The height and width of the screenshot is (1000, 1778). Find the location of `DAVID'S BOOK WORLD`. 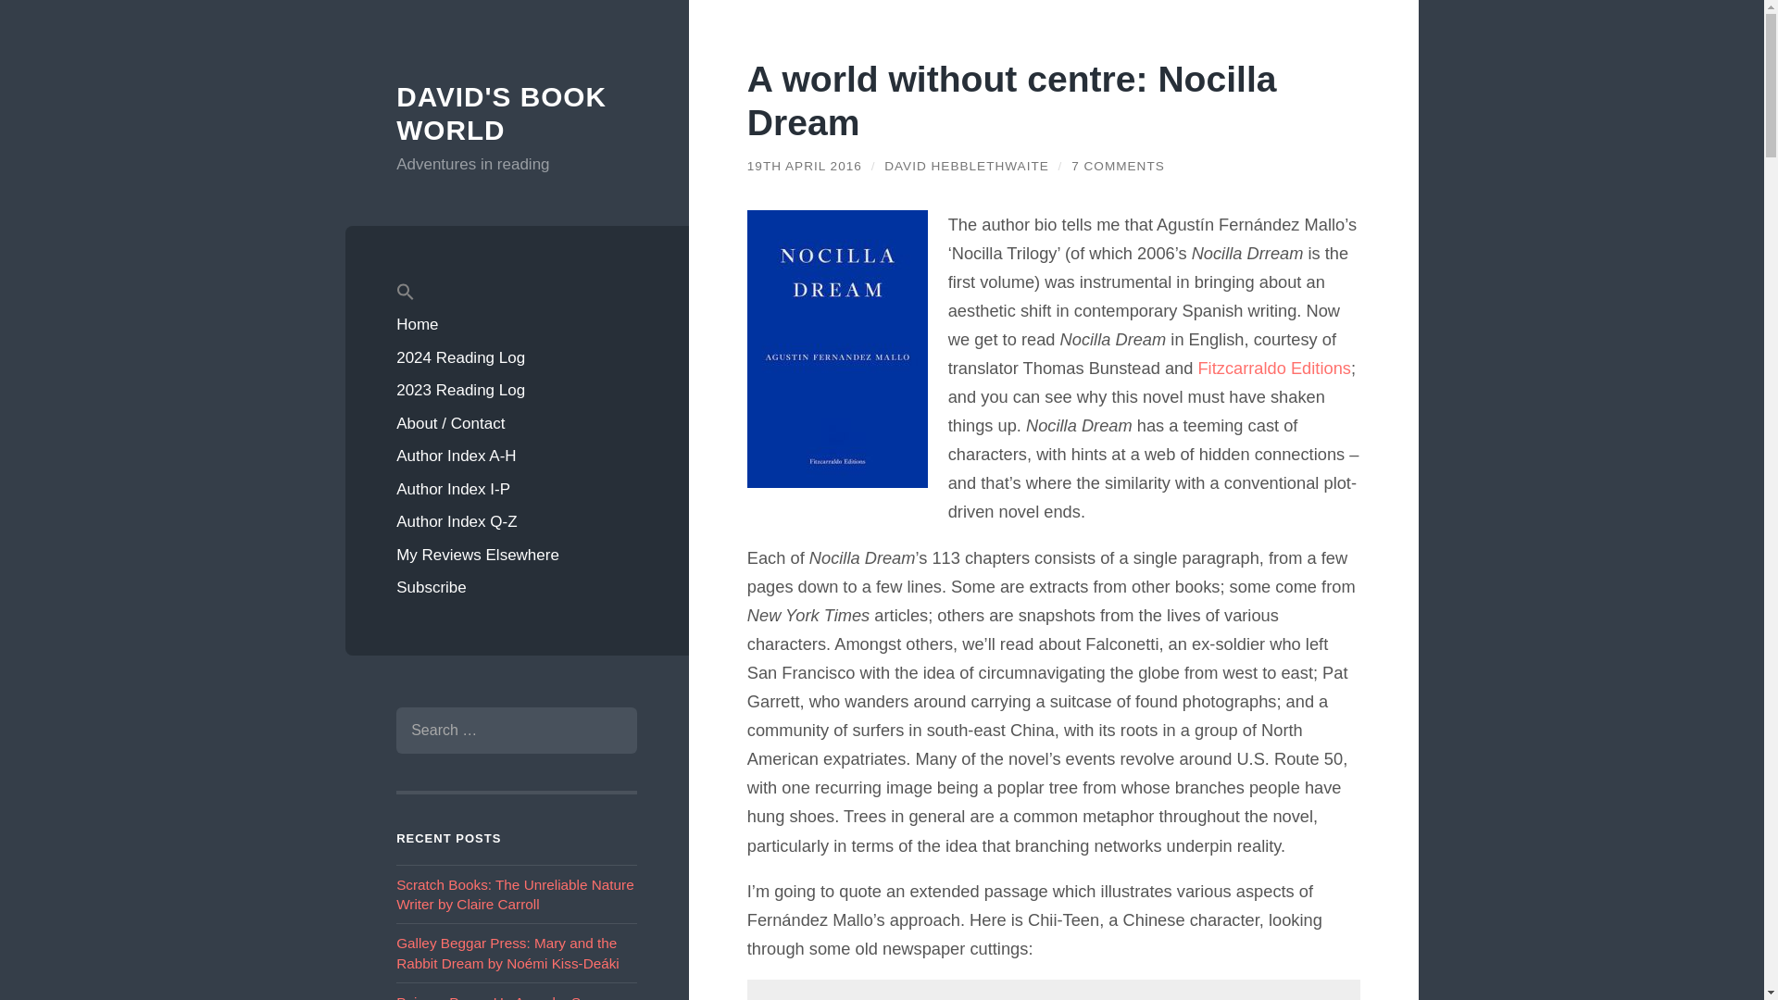

DAVID'S BOOK WORLD is located at coordinates (501, 113).